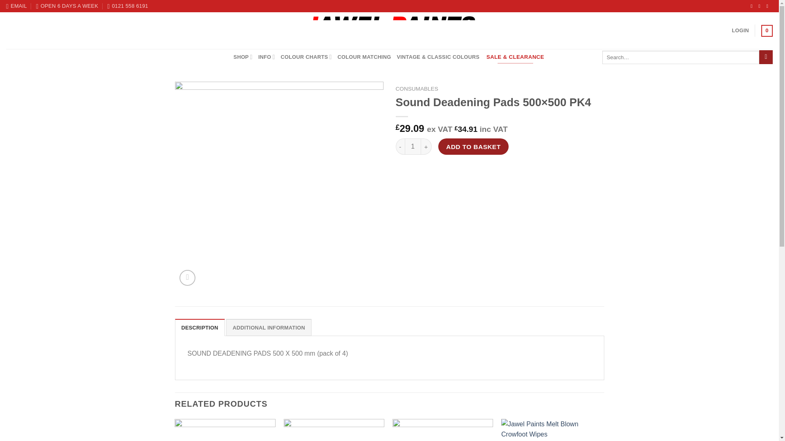 Image resolution: width=785 pixels, height=441 pixels. What do you see at coordinates (16, 6) in the screenshot?
I see `EMAIL` at bounding box center [16, 6].